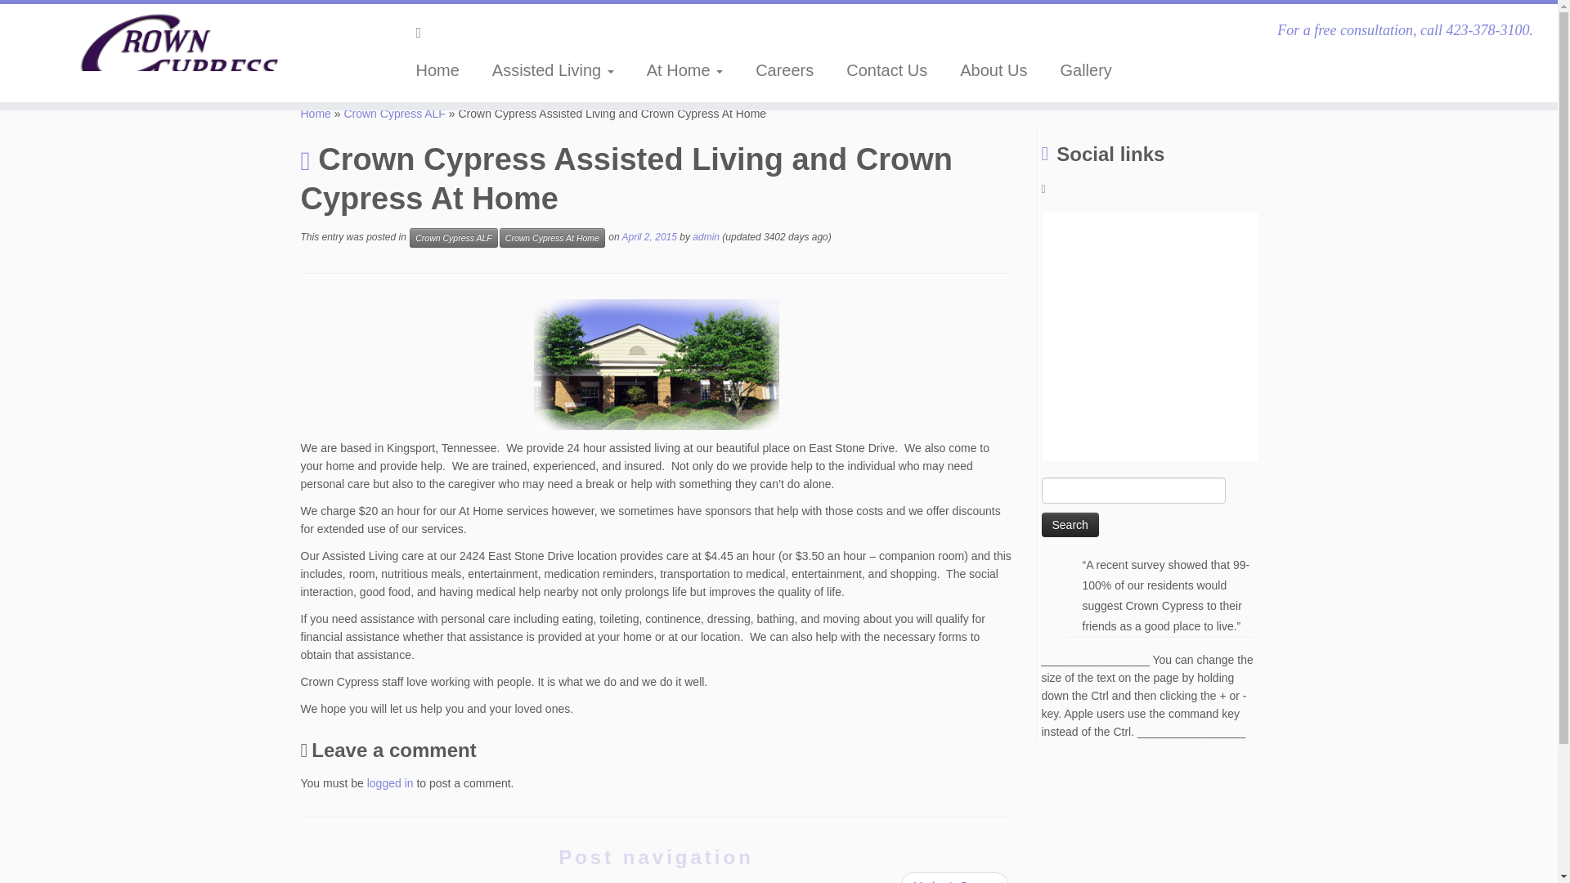 The width and height of the screenshot is (1570, 883). What do you see at coordinates (685, 70) in the screenshot?
I see `At Home` at bounding box center [685, 70].